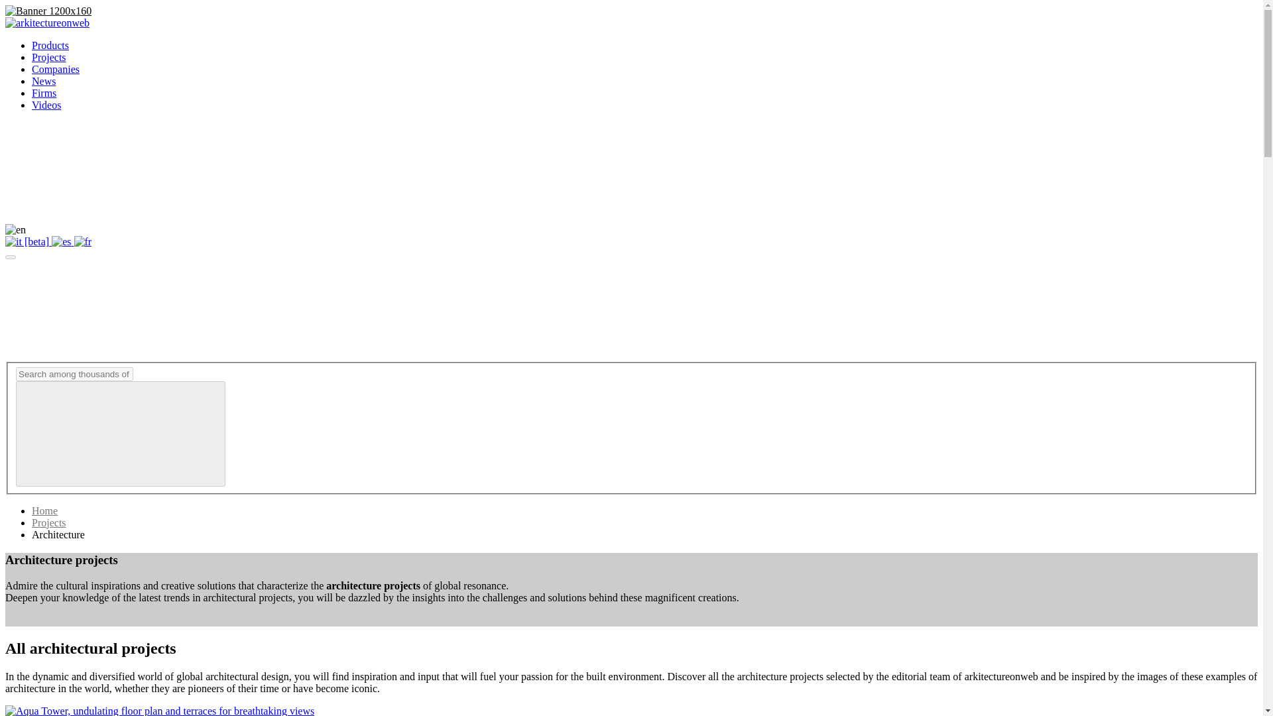  What do you see at coordinates (44, 81) in the screenshot?
I see `News` at bounding box center [44, 81].